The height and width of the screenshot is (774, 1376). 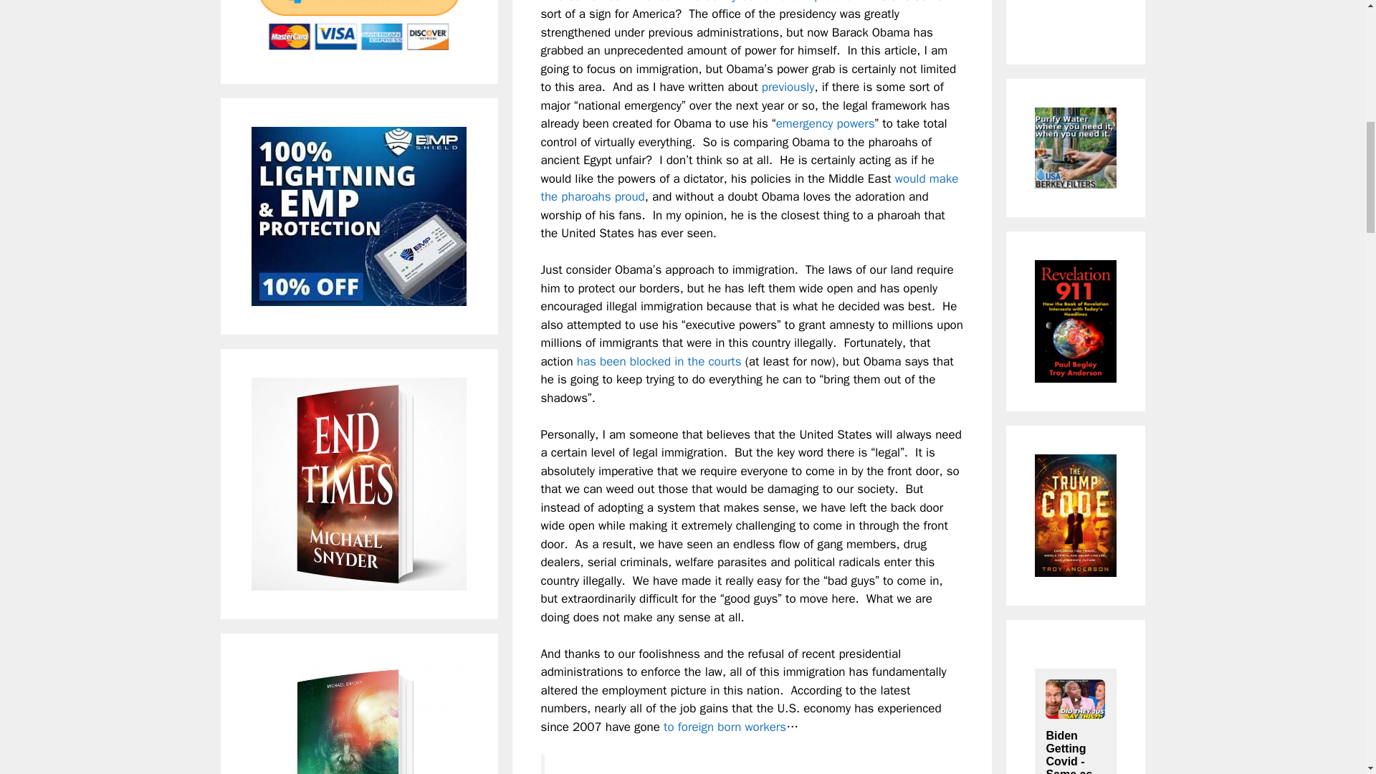 I want to click on to foreign born workers, so click(x=724, y=727).